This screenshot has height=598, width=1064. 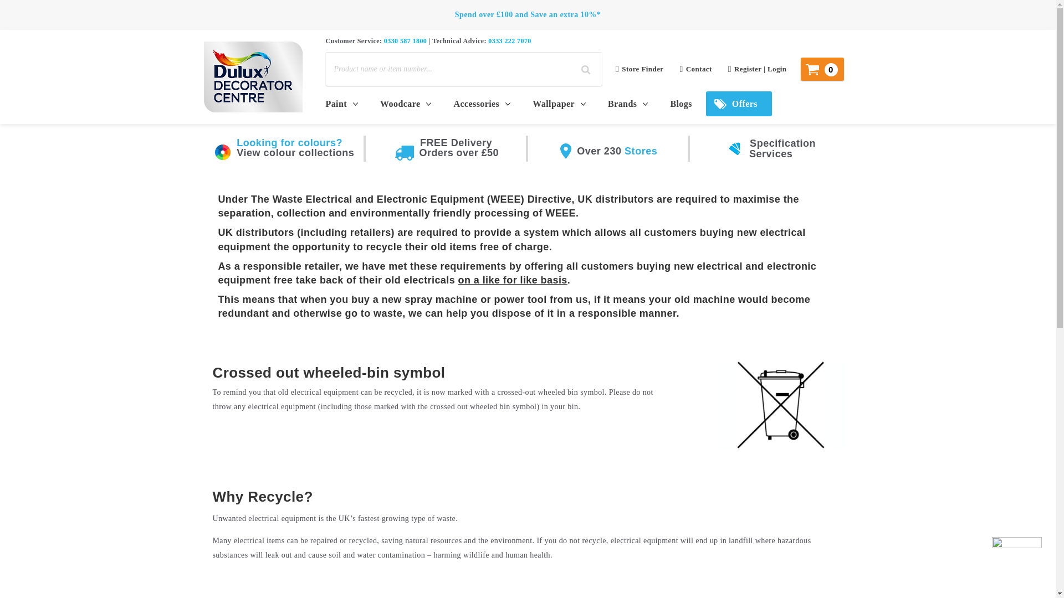 I want to click on 0330 587 1800, so click(x=405, y=41).